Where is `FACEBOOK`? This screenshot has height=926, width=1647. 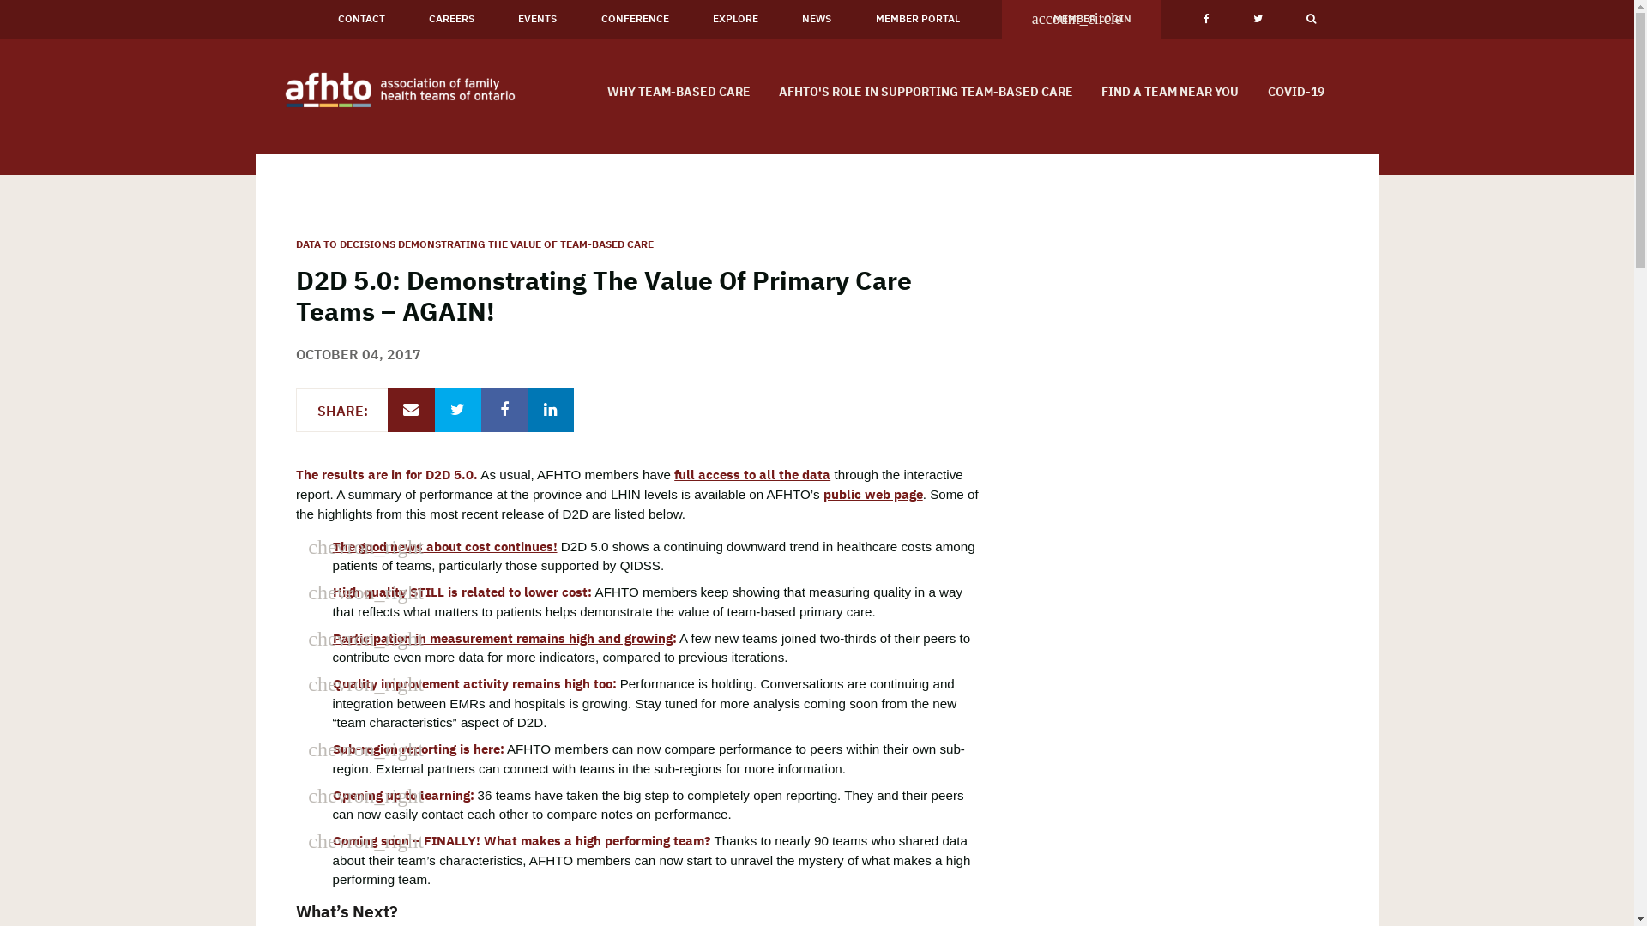
FACEBOOK is located at coordinates (1207, 20).